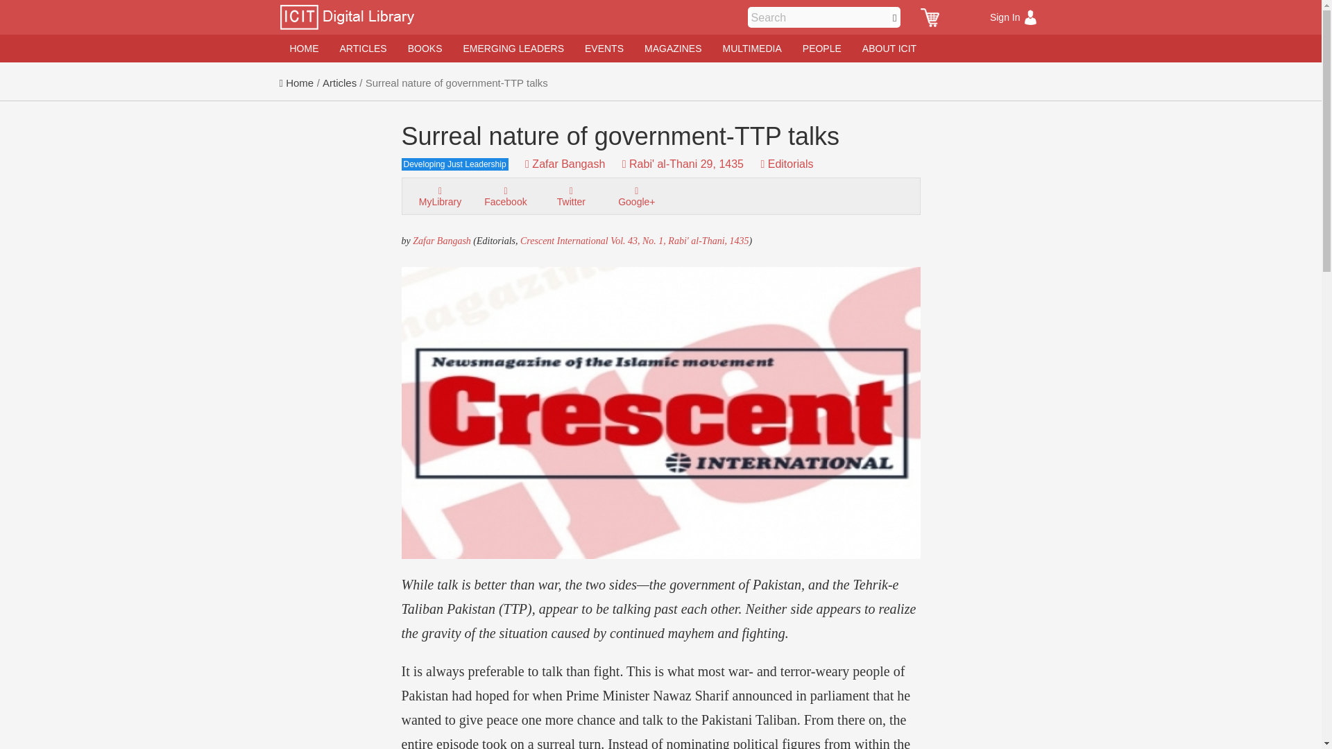 The width and height of the screenshot is (1332, 749). What do you see at coordinates (440, 196) in the screenshot?
I see `Add to MyLibrary` at bounding box center [440, 196].